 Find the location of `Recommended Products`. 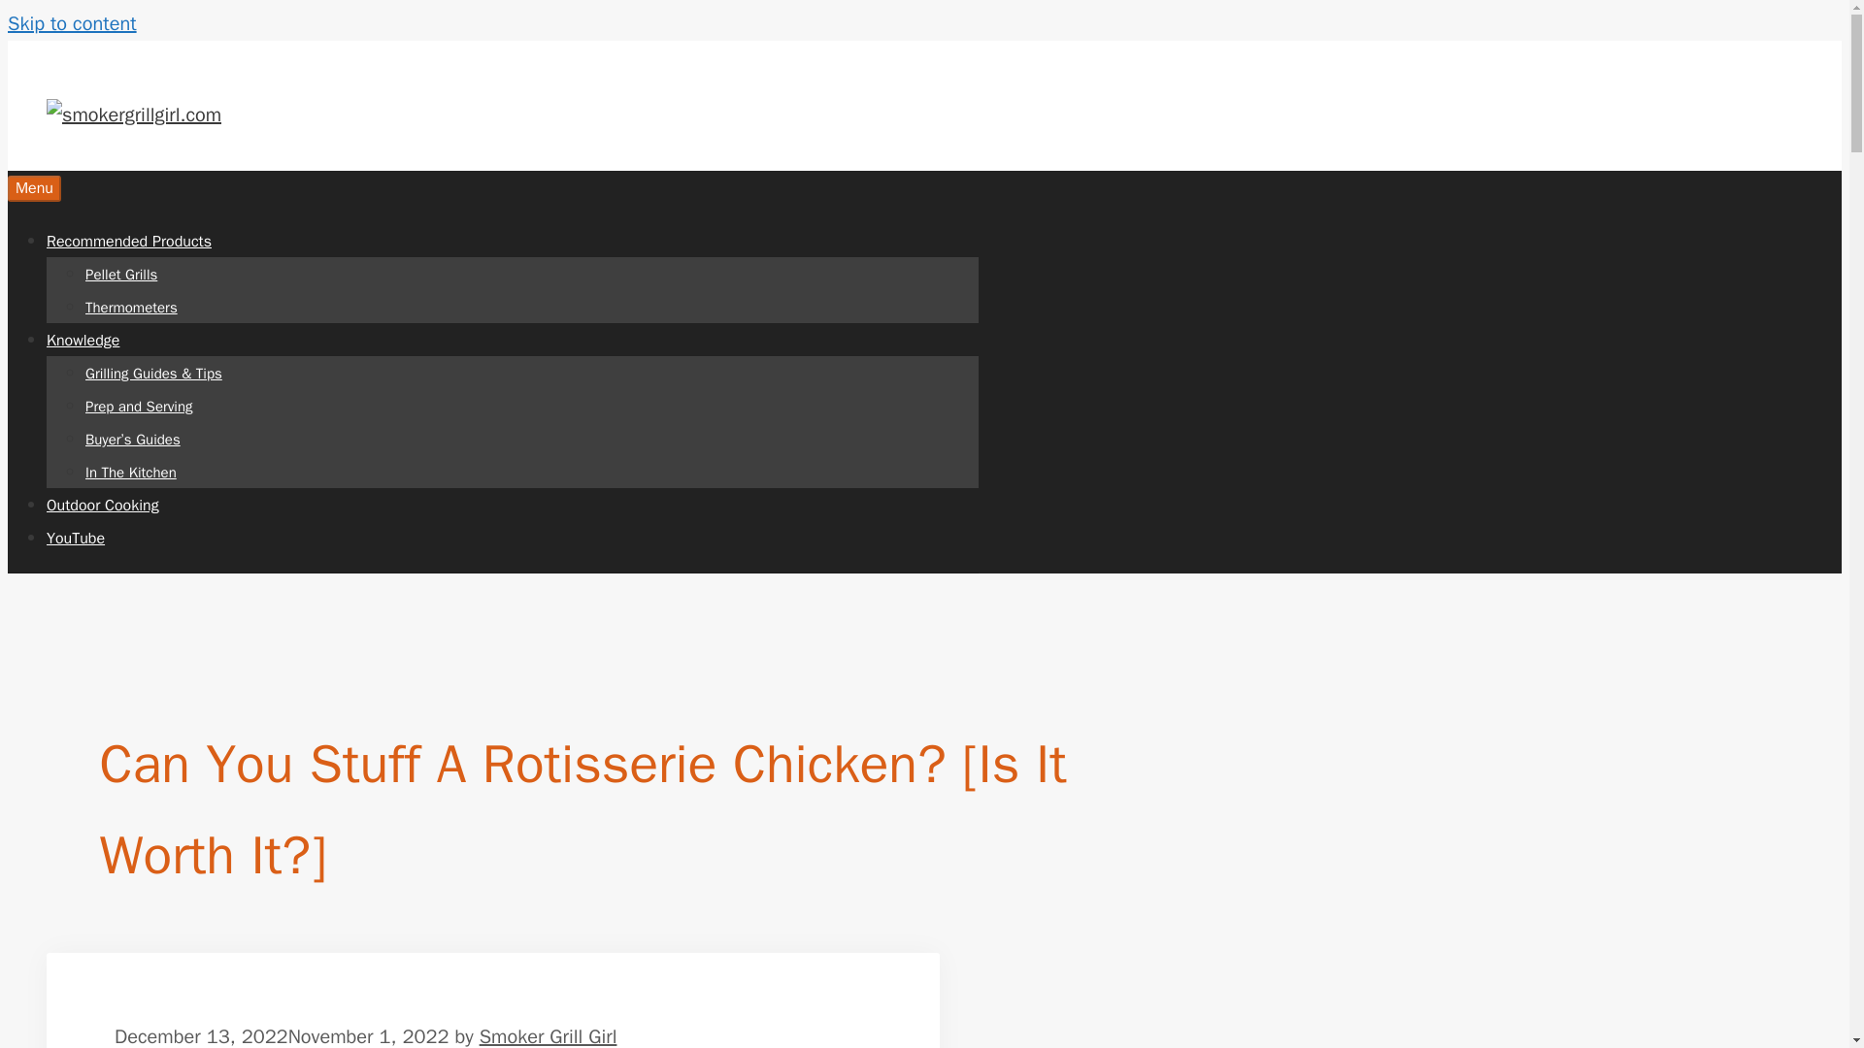

Recommended Products is located at coordinates (129, 241).